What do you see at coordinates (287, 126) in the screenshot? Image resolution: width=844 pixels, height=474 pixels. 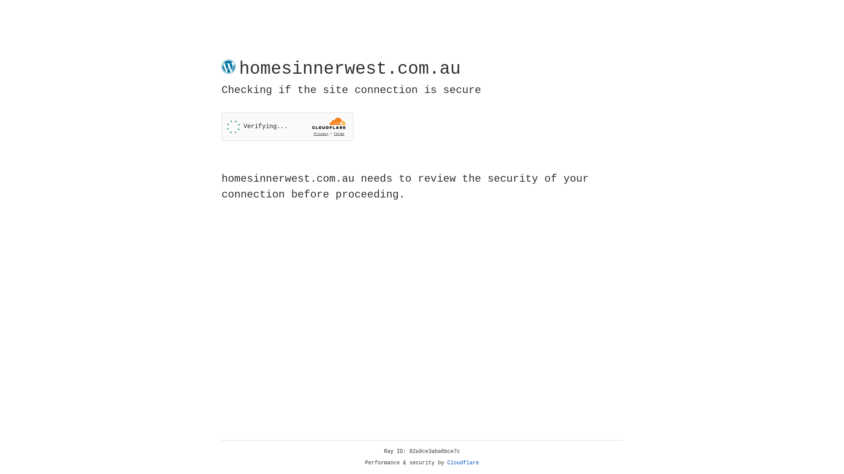 I see `Widget containing a Cloudflare security challenge` at bounding box center [287, 126].